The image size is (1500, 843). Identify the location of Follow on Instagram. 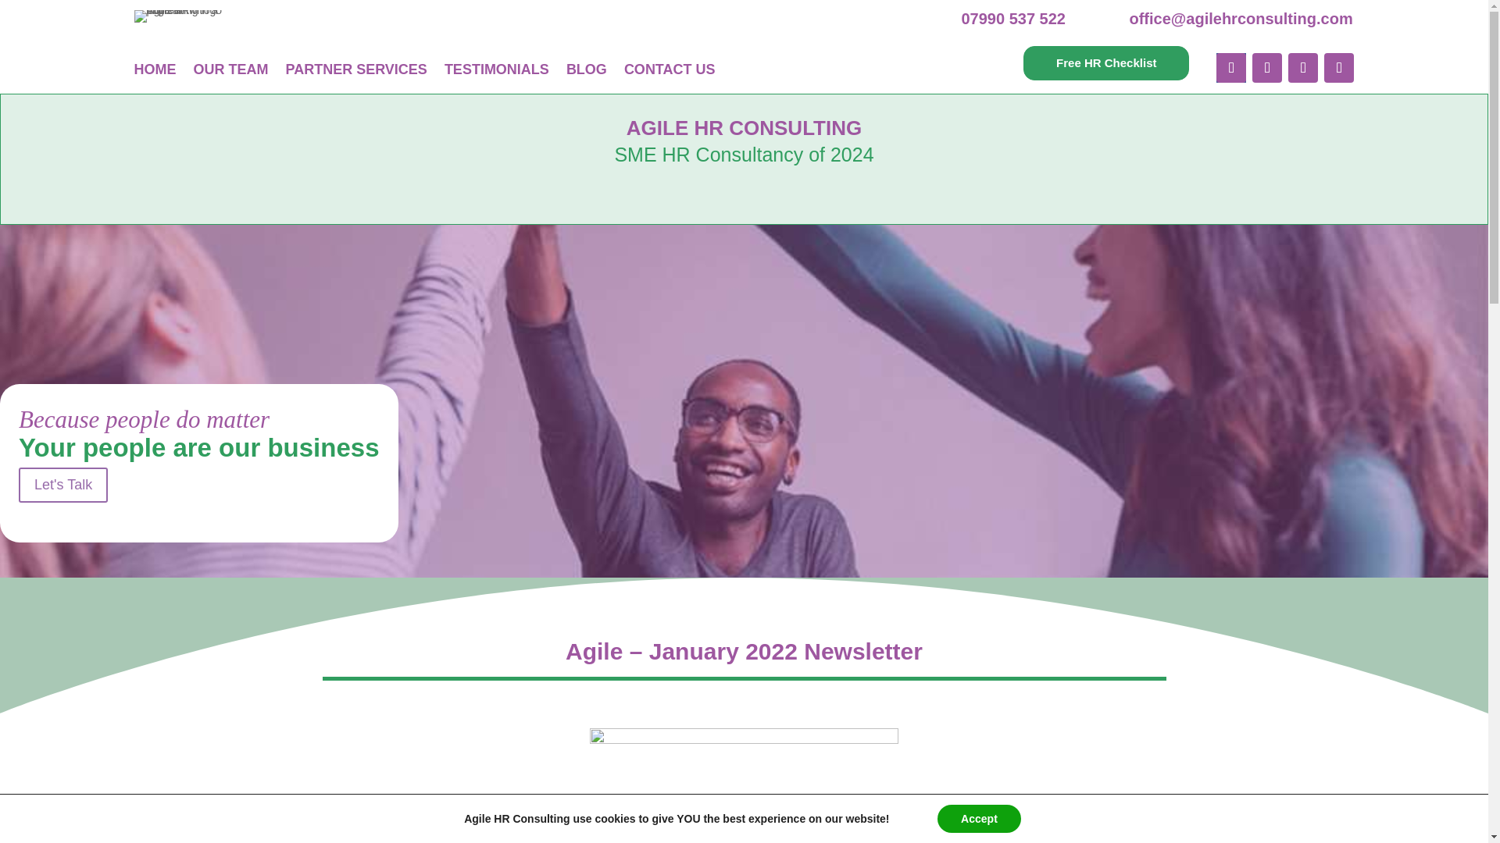
(1339, 67).